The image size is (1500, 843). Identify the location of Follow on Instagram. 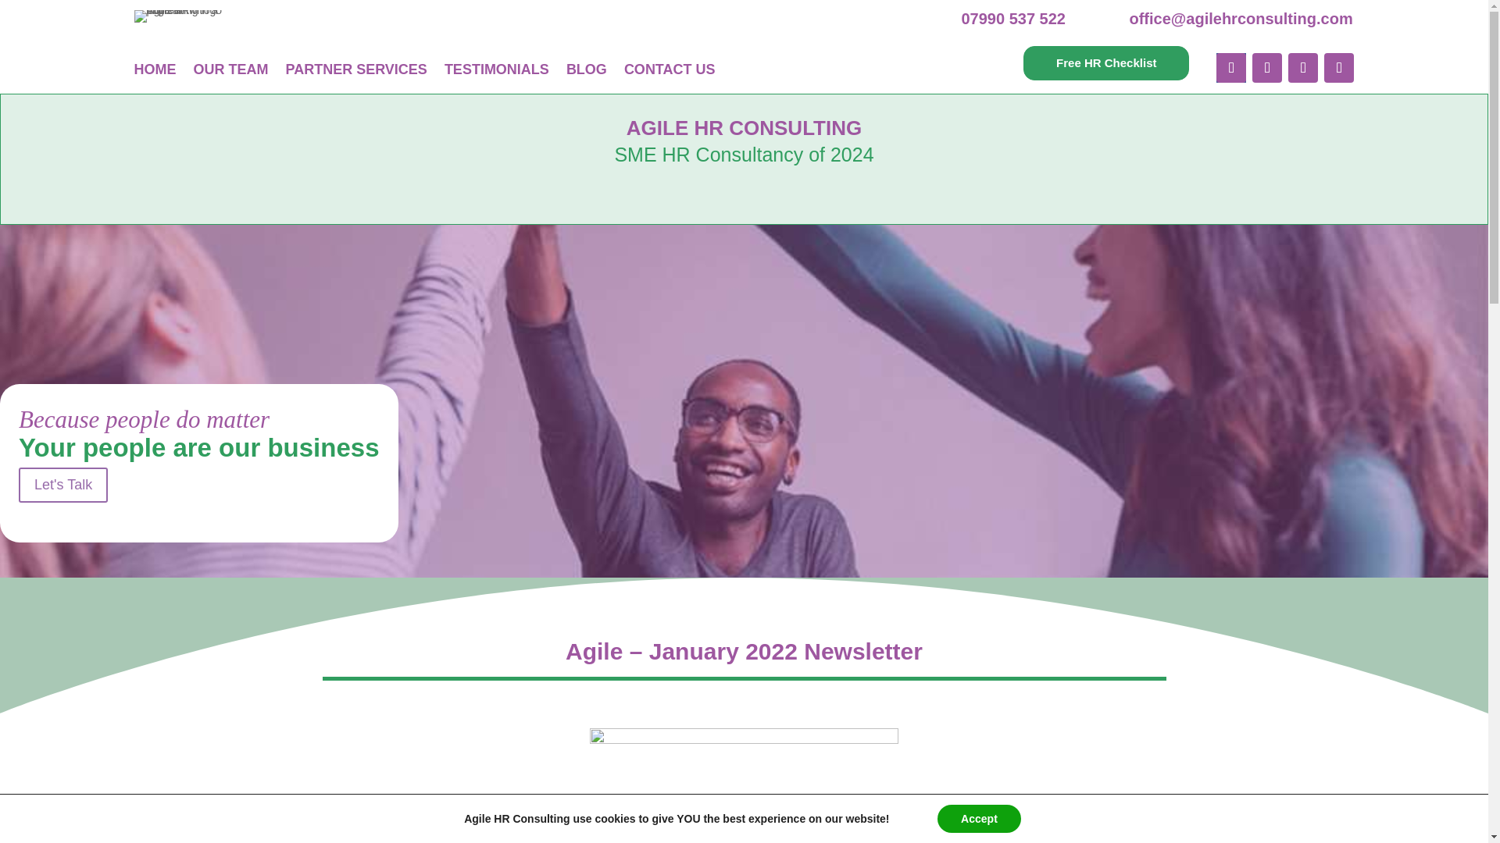
(1339, 67).